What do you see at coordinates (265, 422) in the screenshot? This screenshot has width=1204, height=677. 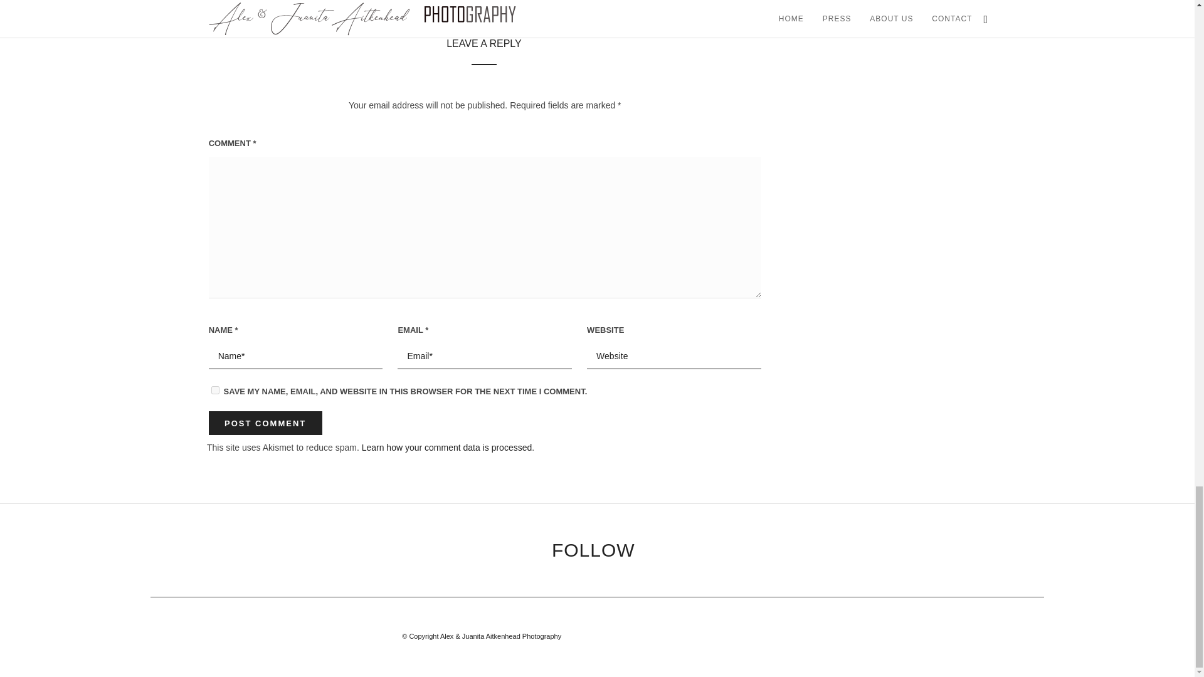 I see `Post Comment` at bounding box center [265, 422].